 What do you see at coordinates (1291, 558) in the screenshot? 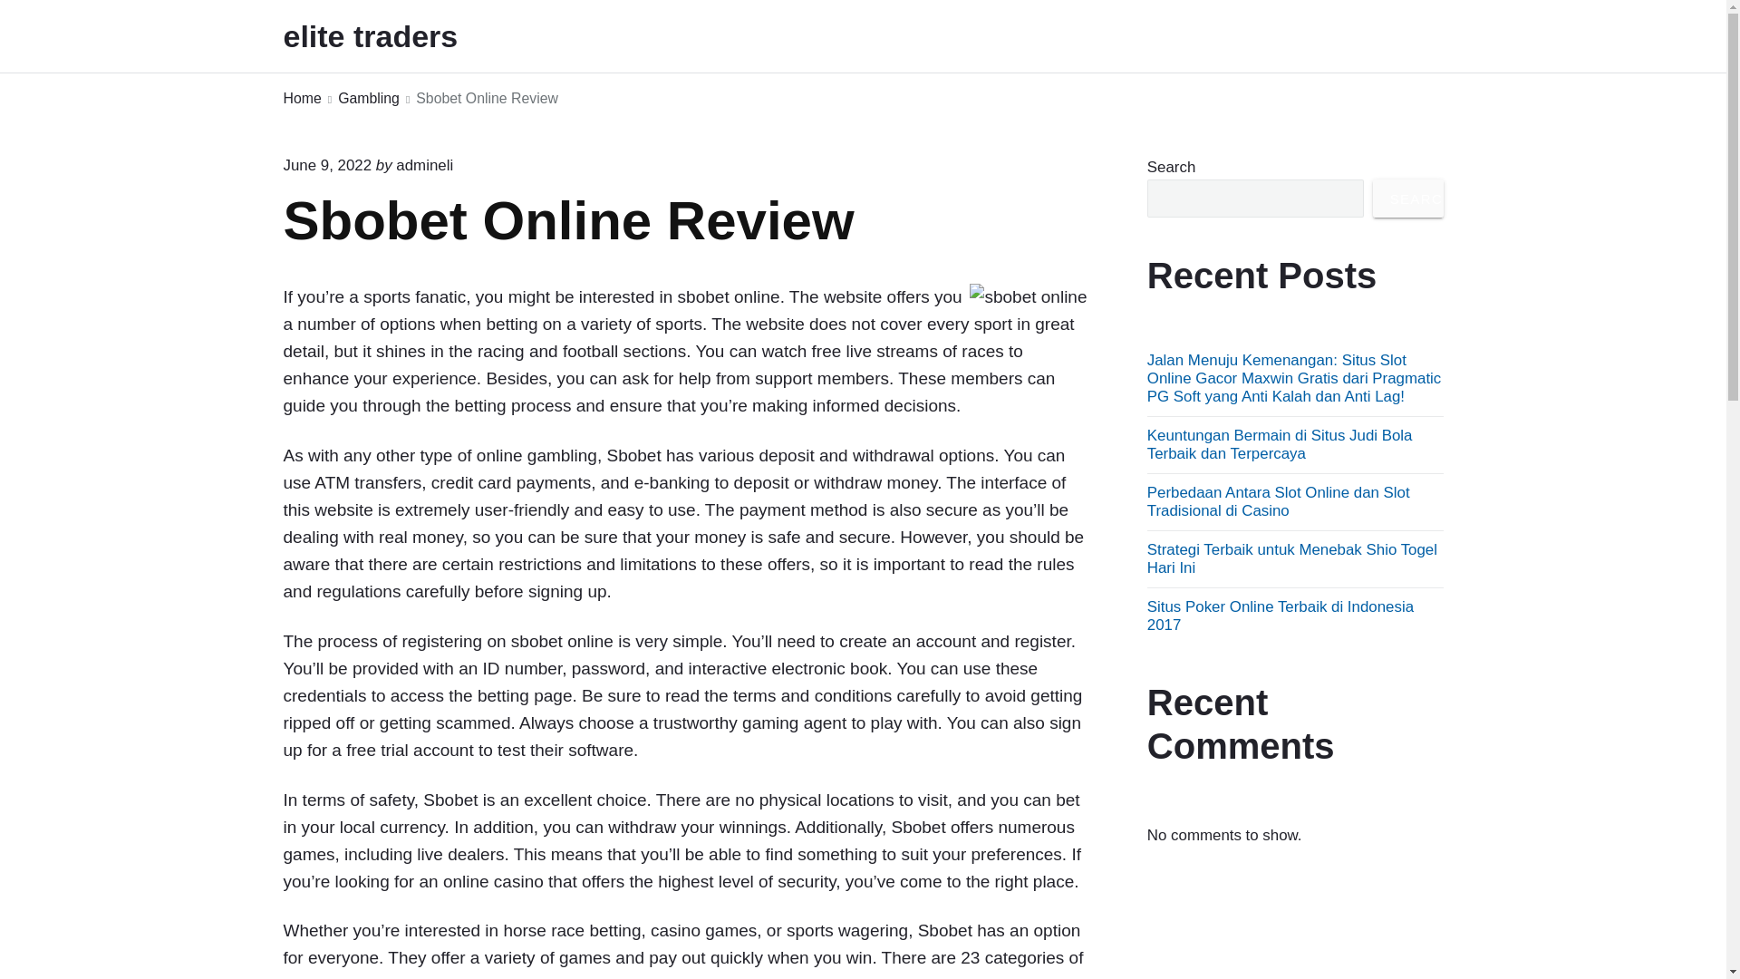
I see `Strategi Terbaik untuk Menebak Shio Togel Hari Ini` at bounding box center [1291, 558].